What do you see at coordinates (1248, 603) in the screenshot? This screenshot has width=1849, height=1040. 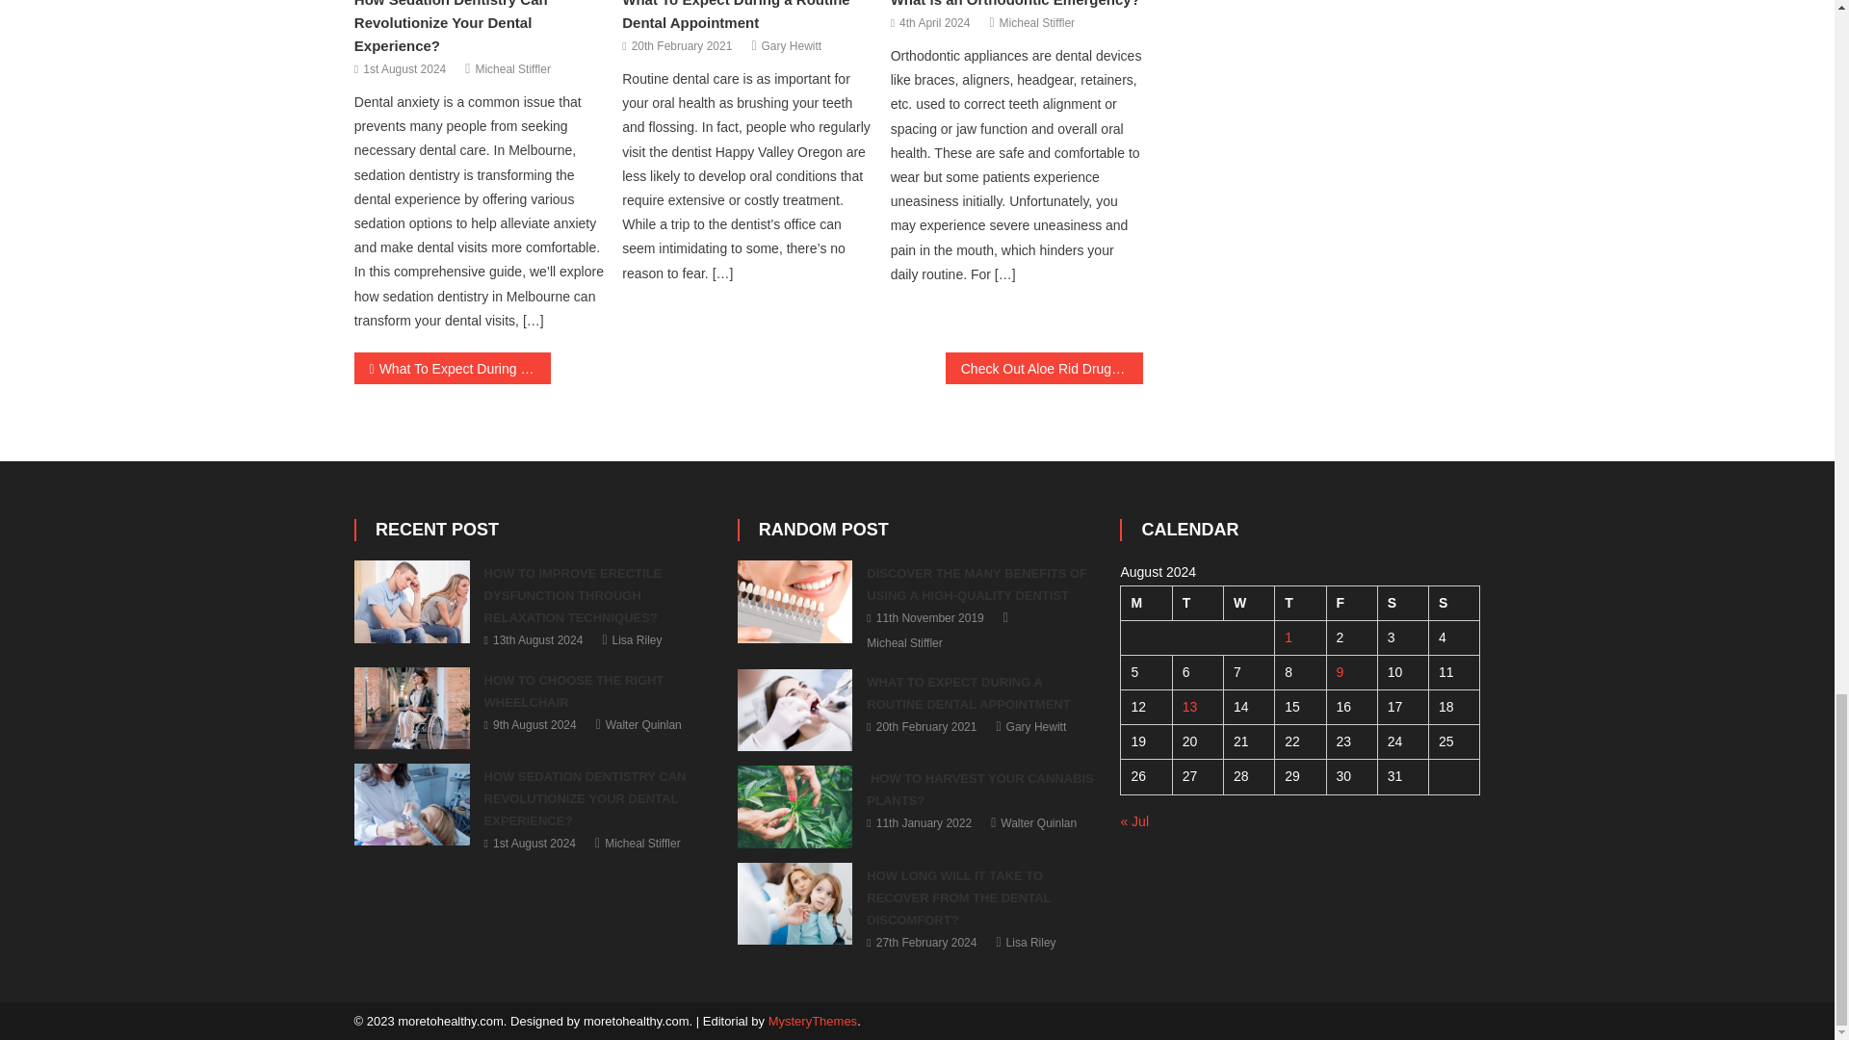 I see `Wednesday` at bounding box center [1248, 603].